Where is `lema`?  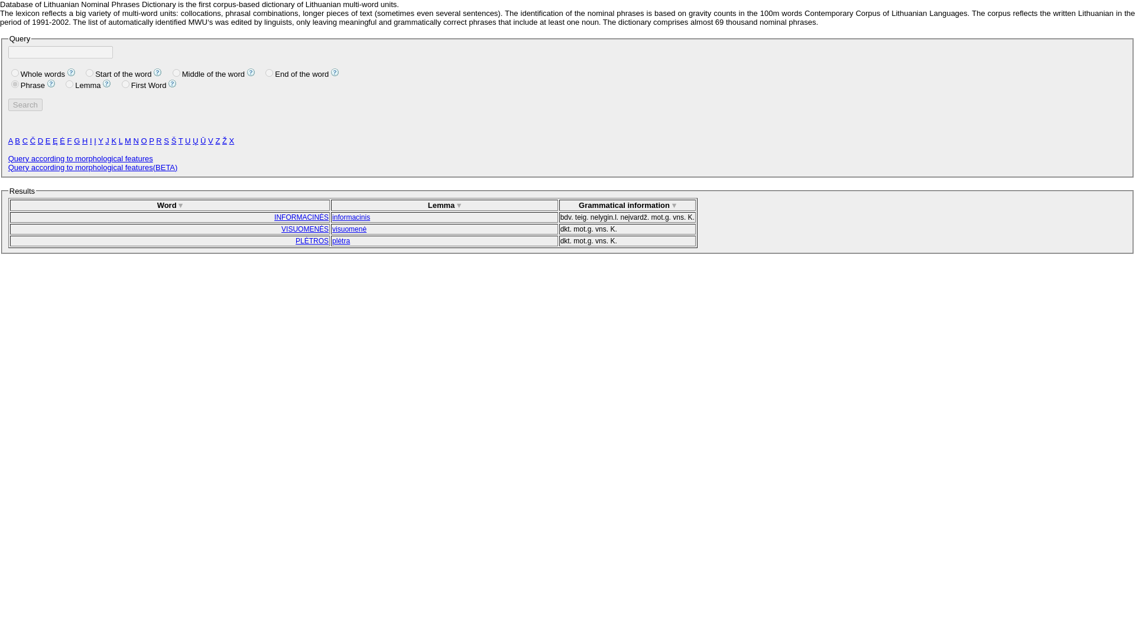
lema is located at coordinates (70, 84).